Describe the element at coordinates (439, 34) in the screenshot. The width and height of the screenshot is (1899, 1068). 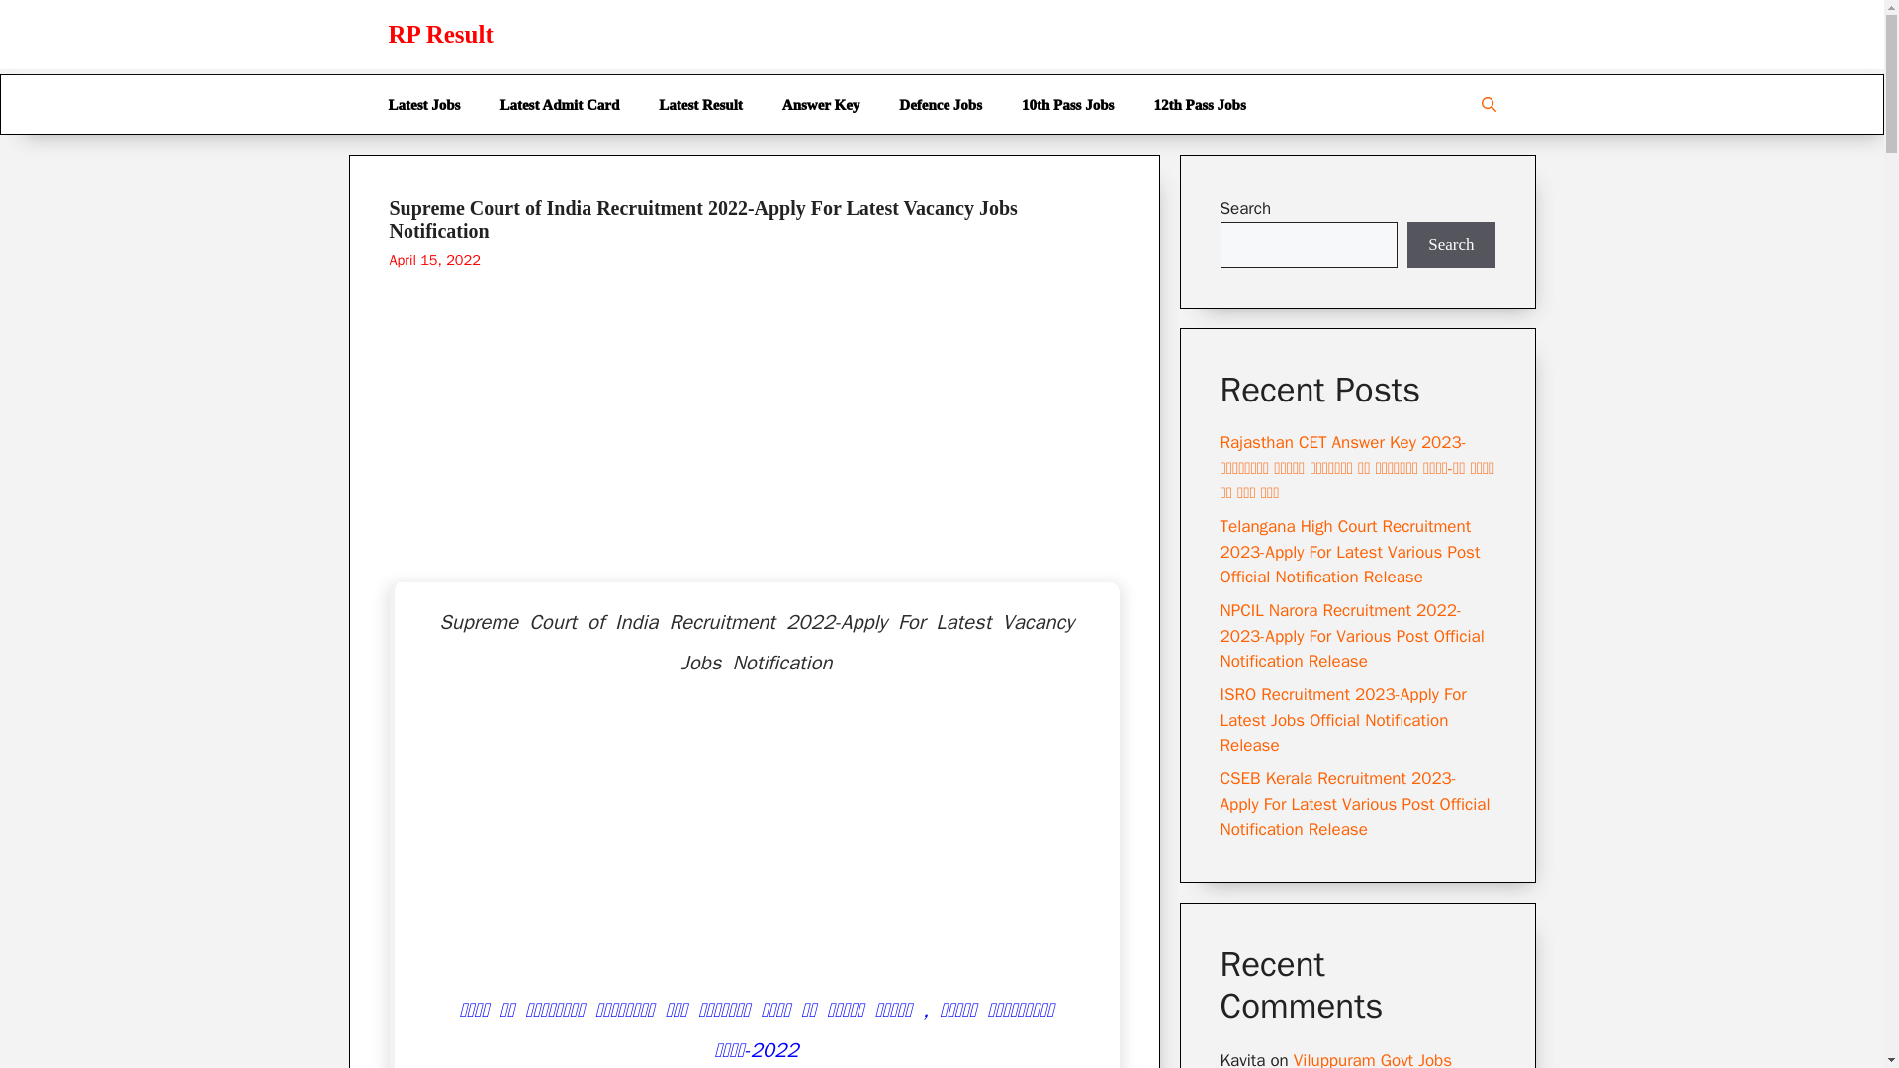
I see `RP Result` at that location.